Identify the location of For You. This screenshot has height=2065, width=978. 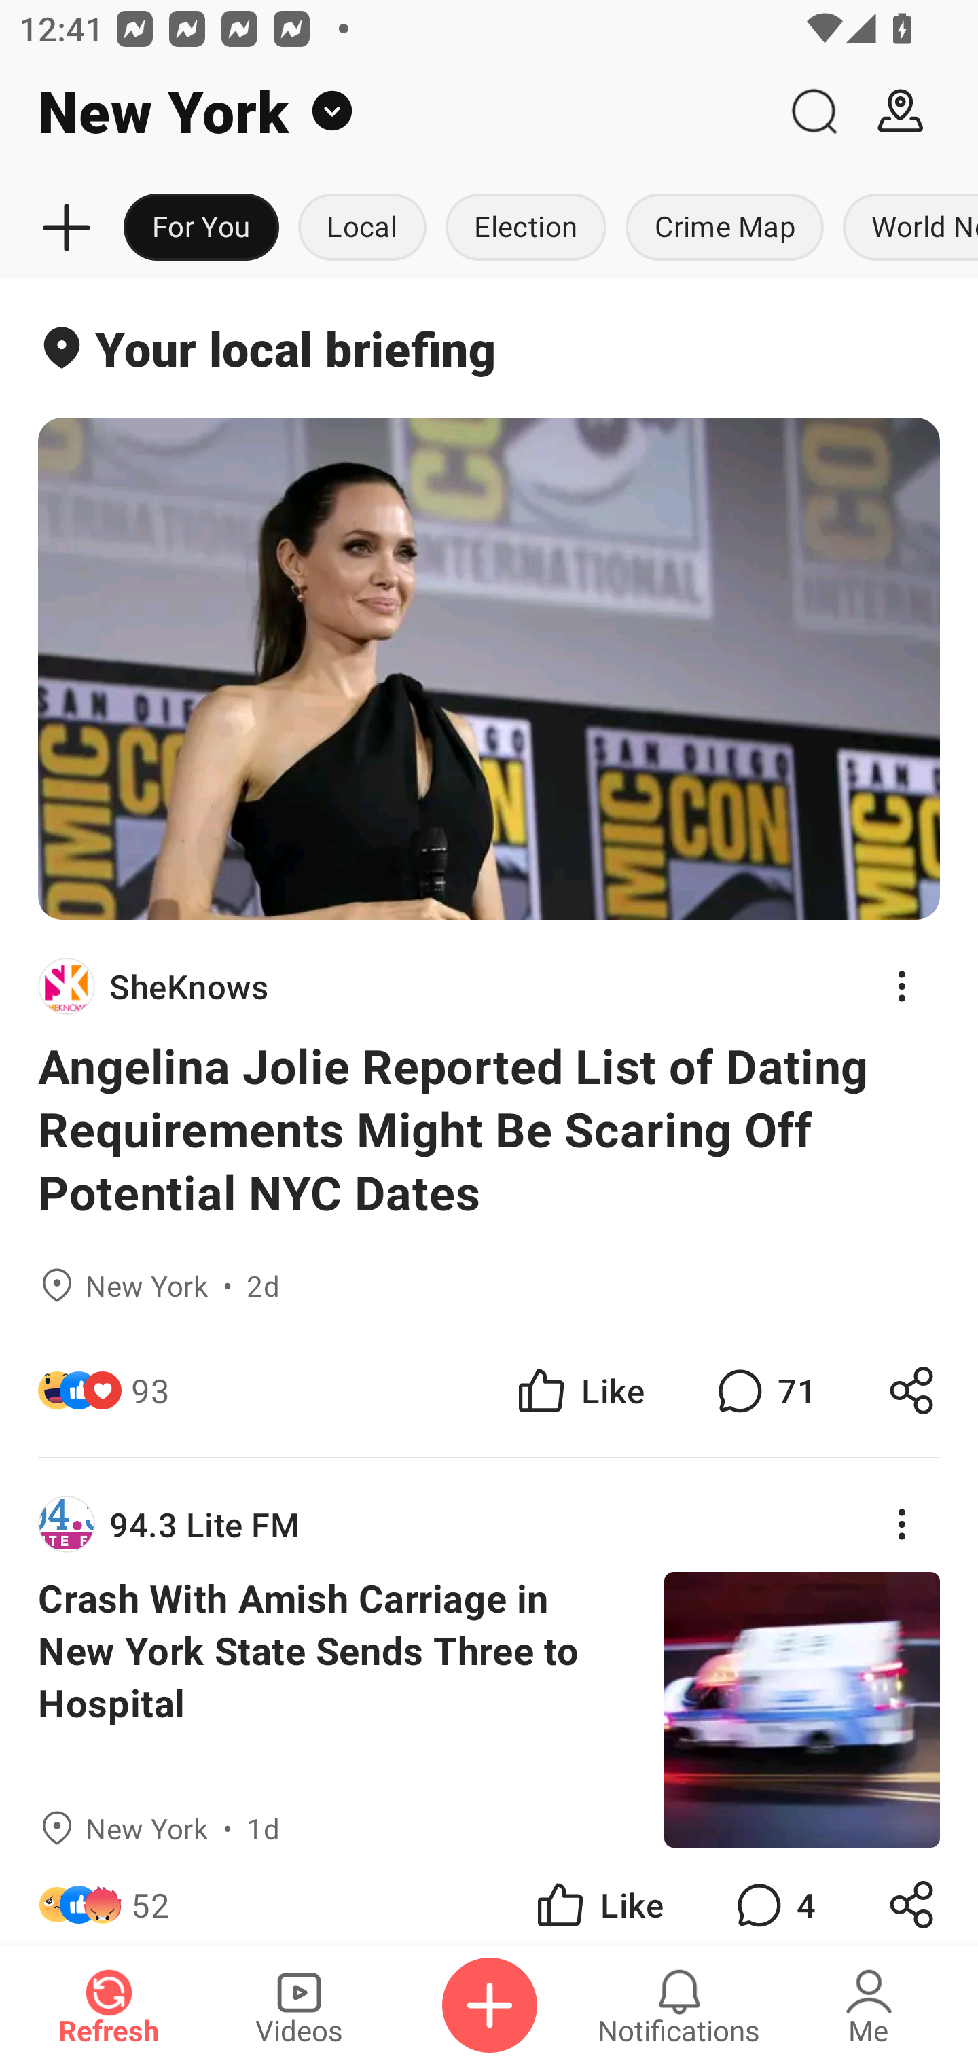
(201, 228).